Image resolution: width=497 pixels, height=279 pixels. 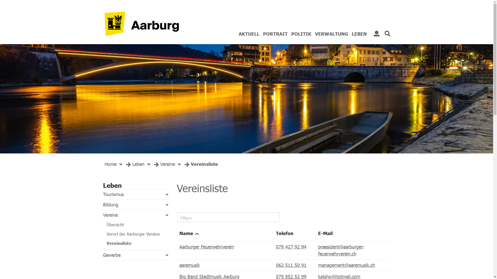 I want to click on Aarburger Feuerwehrverein, so click(x=207, y=247).